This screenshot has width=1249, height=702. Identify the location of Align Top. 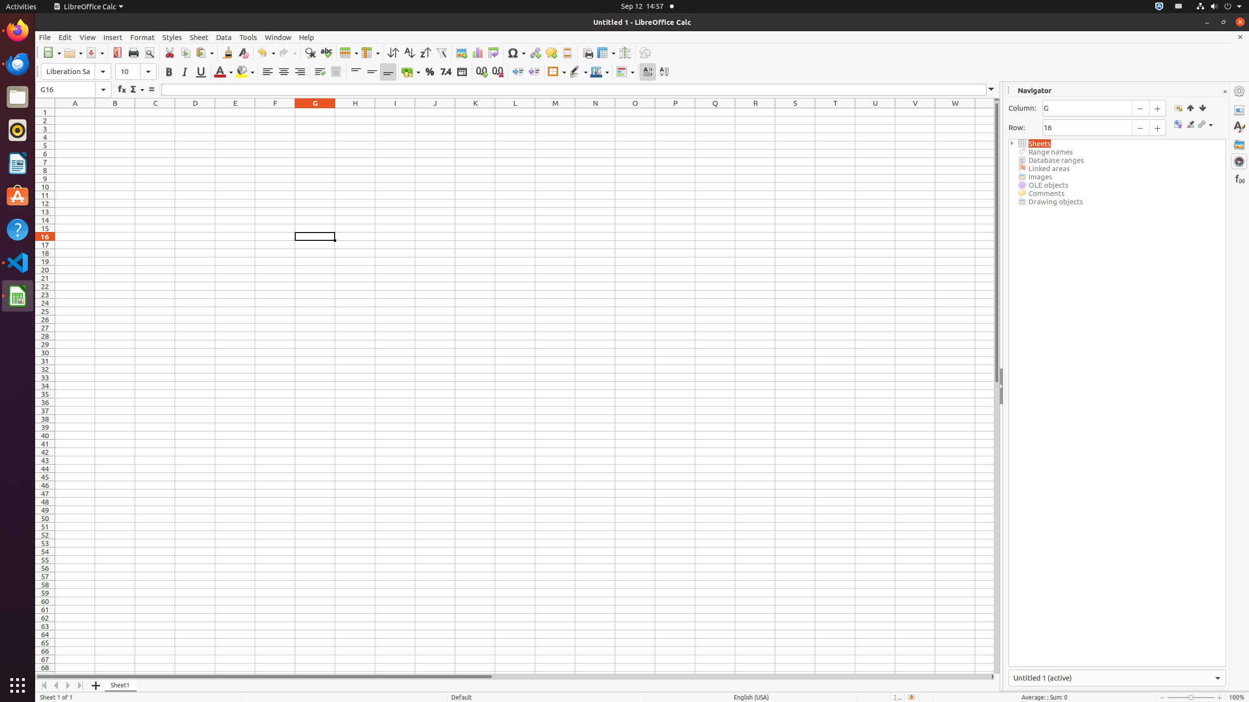
(356, 72).